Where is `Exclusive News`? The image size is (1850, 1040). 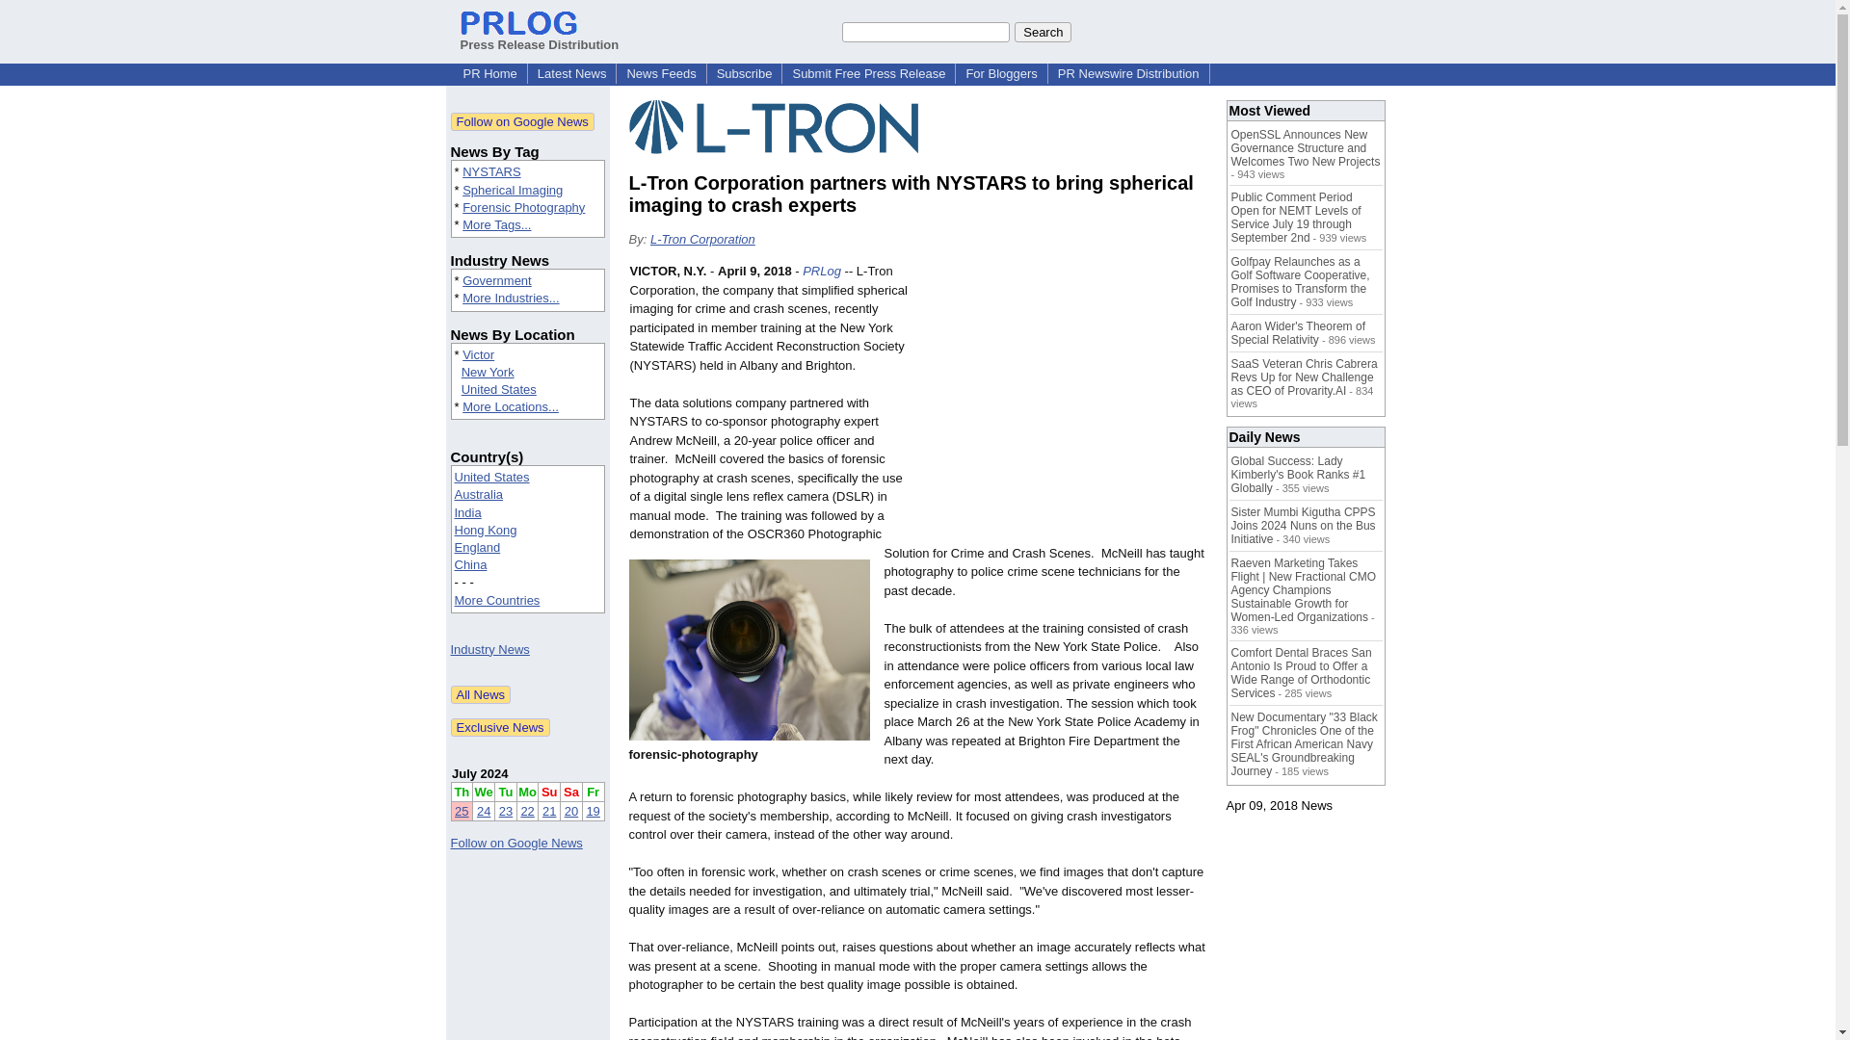 Exclusive News is located at coordinates (500, 727).